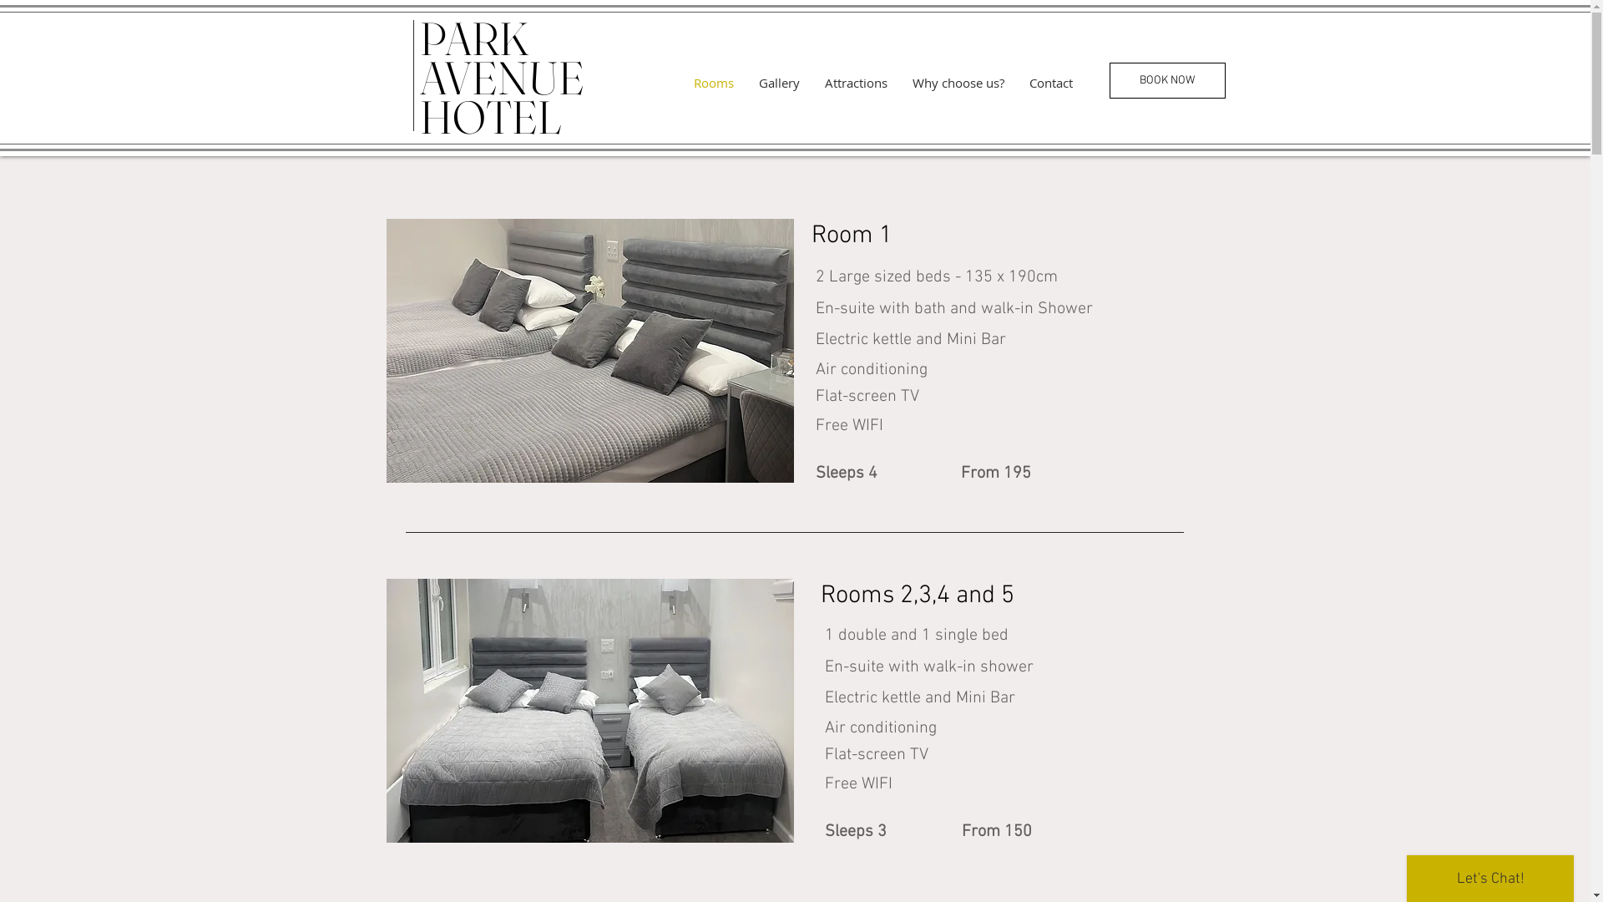 This screenshot has height=902, width=1603. Describe the element at coordinates (779, 83) in the screenshot. I see `Gallery` at that location.